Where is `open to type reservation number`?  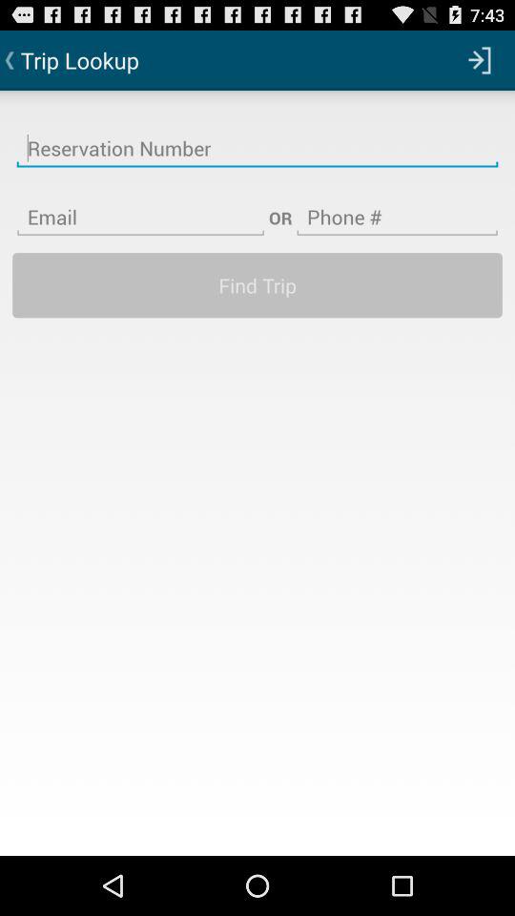
open to type reservation number is located at coordinates (257, 136).